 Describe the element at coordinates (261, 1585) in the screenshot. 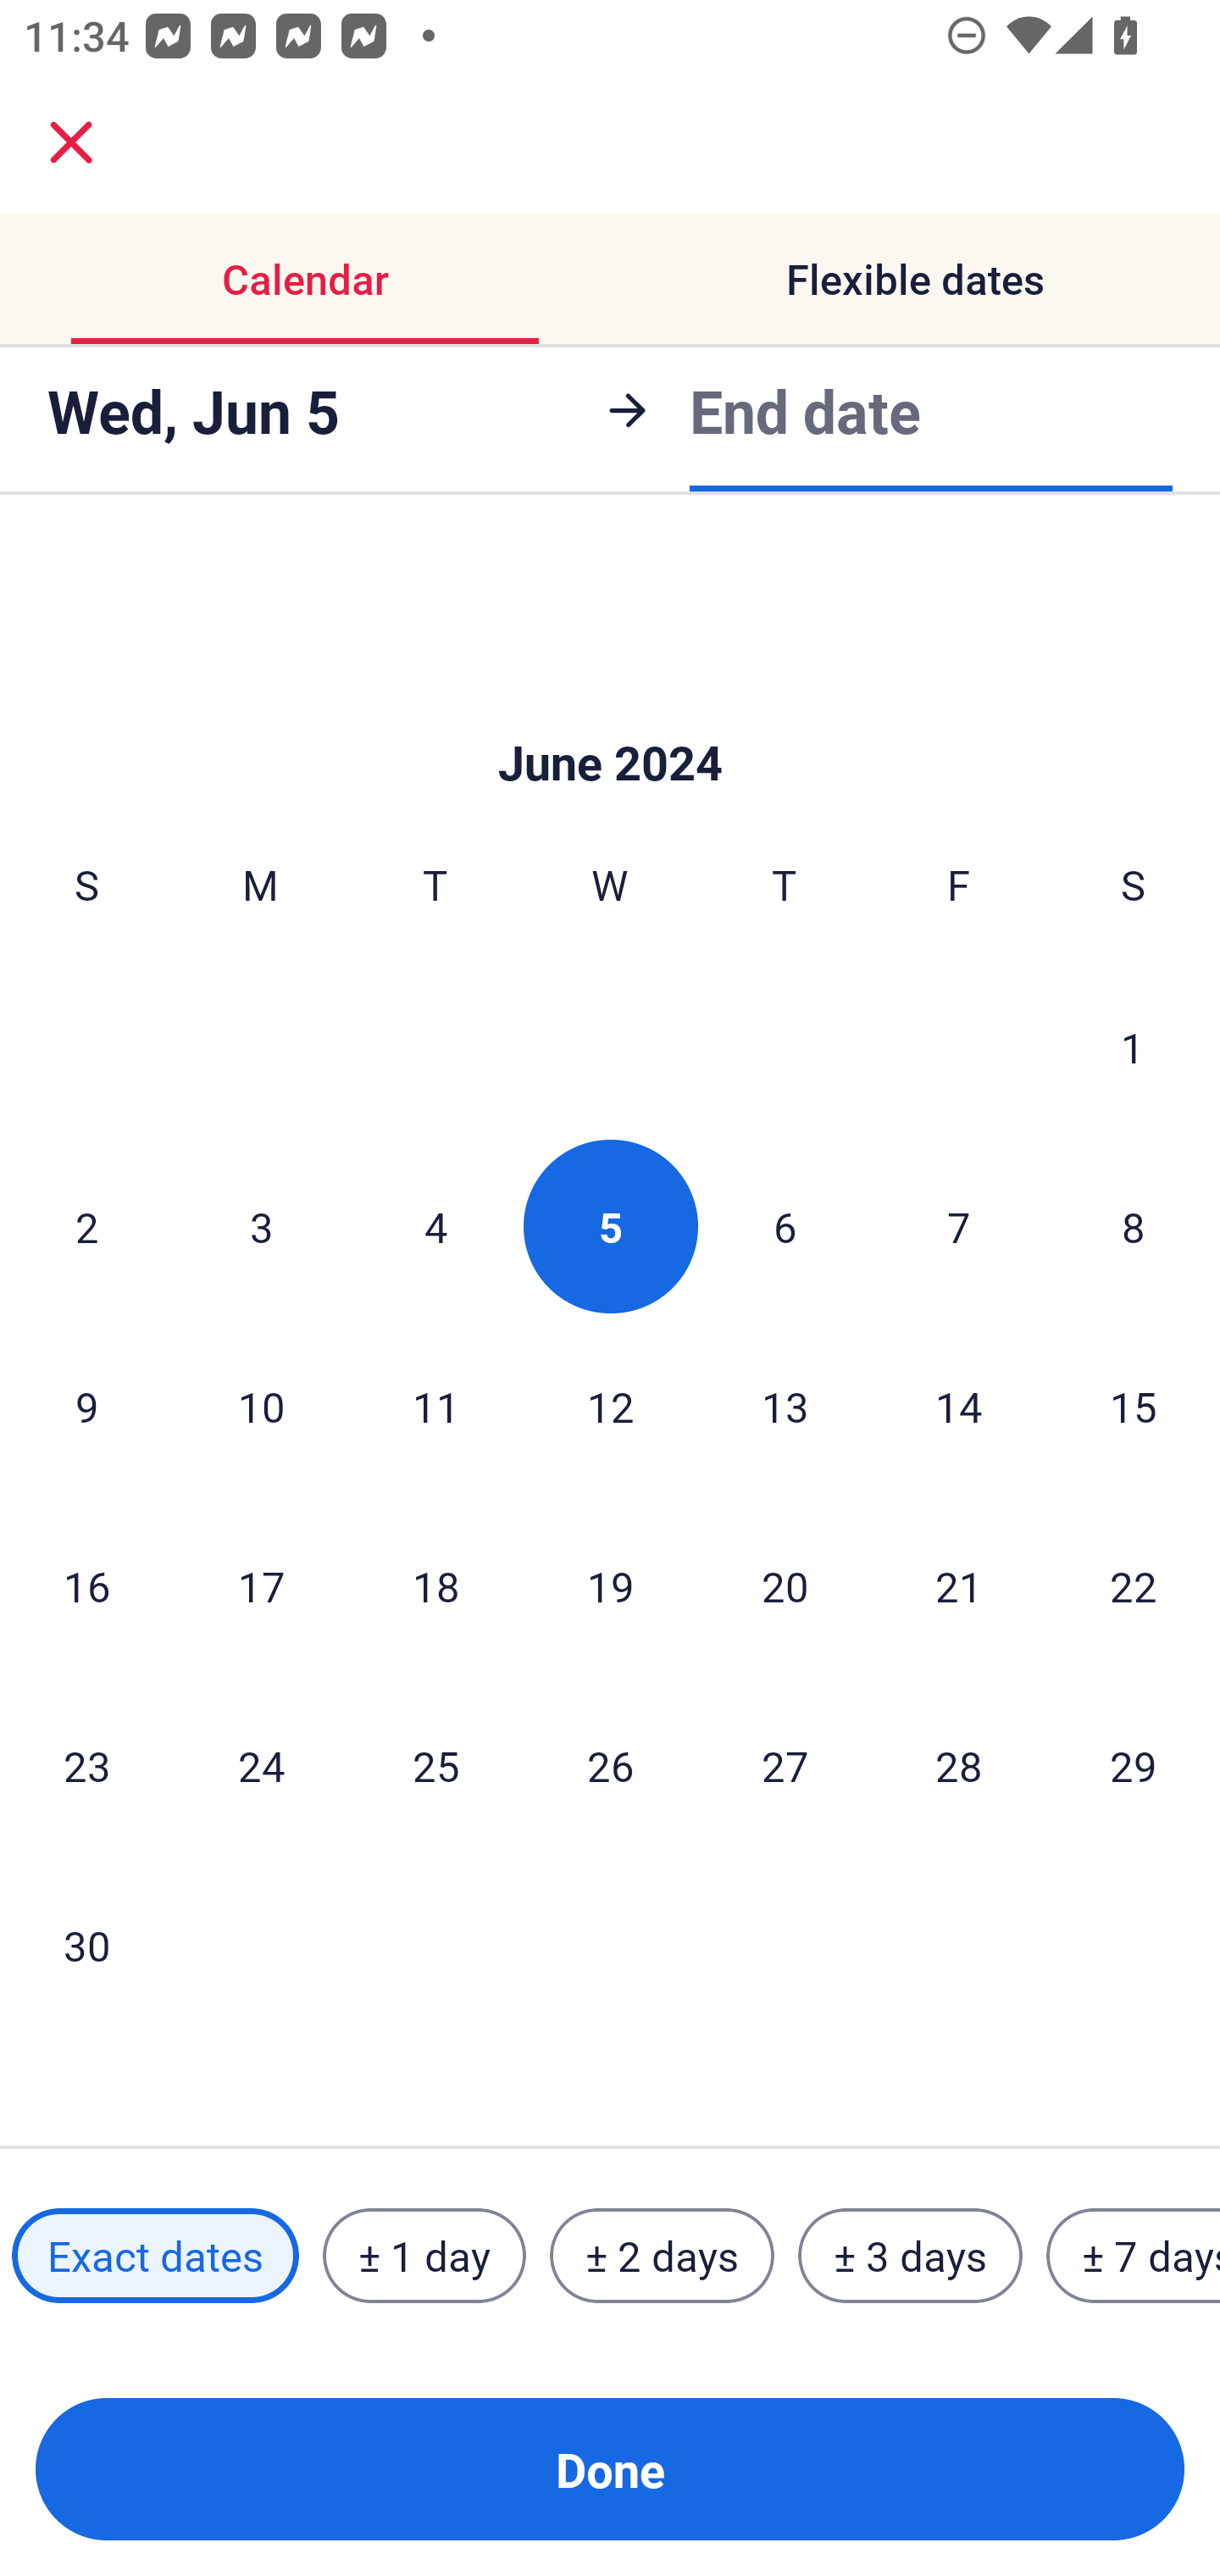

I see `17 Monday, June 17, 2024` at that location.